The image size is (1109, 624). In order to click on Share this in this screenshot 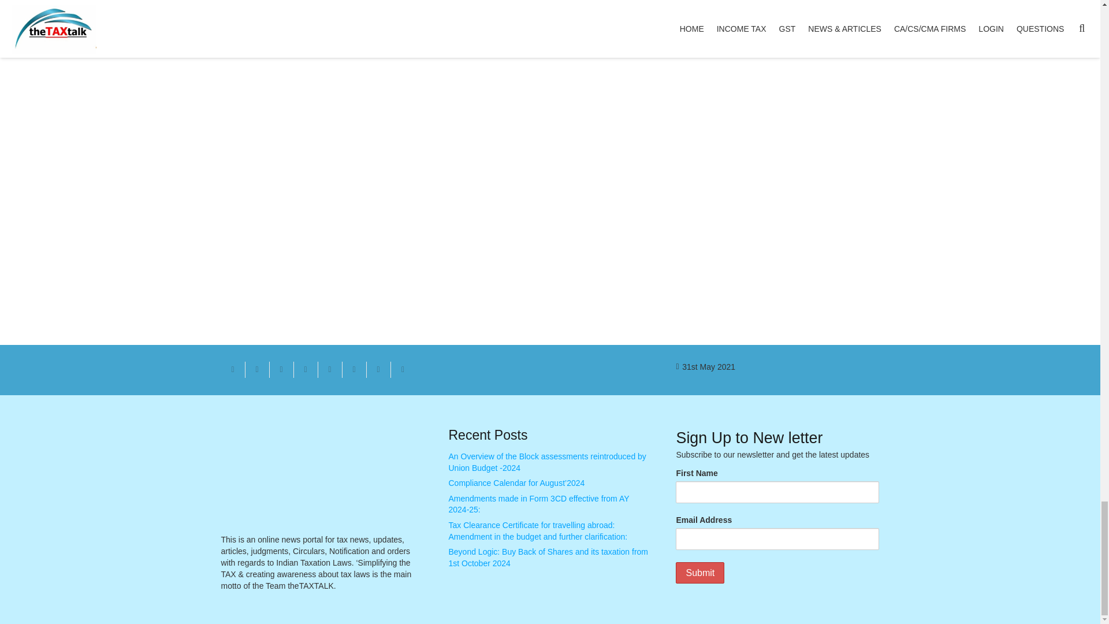, I will do `click(257, 370)`.